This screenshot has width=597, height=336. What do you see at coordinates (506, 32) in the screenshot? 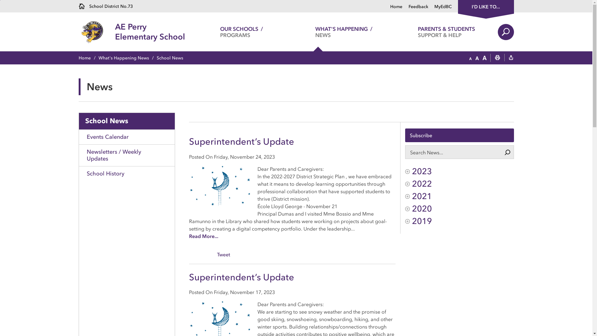
I see `Search` at bounding box center [506, 32].